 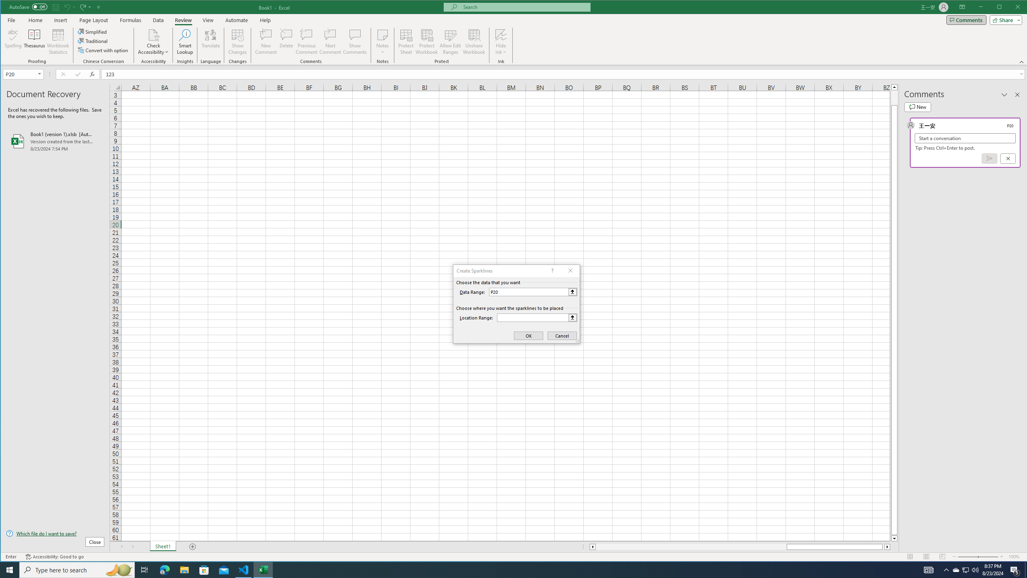 What do you see at coordinates (12, 20) in the screenshot?
I see `File Tab` at bounding box center [12, 20].